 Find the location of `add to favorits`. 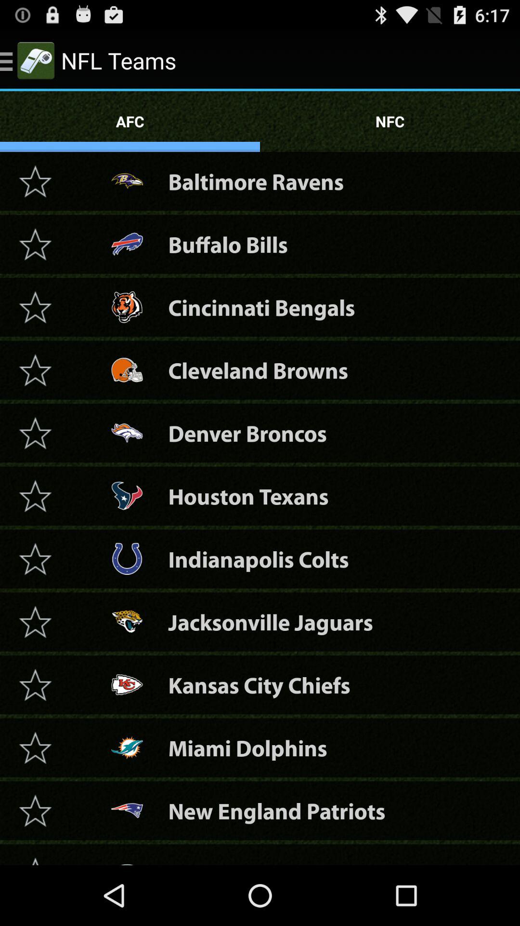

add to favorits is located at coordinates (35, 622).